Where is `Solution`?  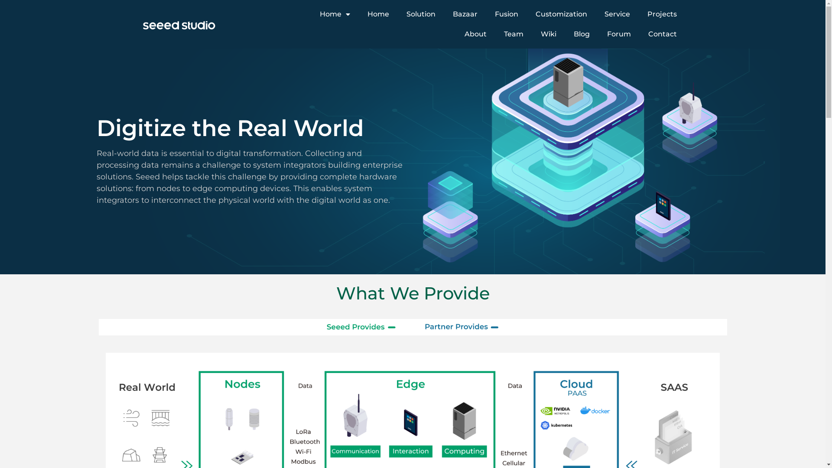 Solution is located at coordinates (421, 14).